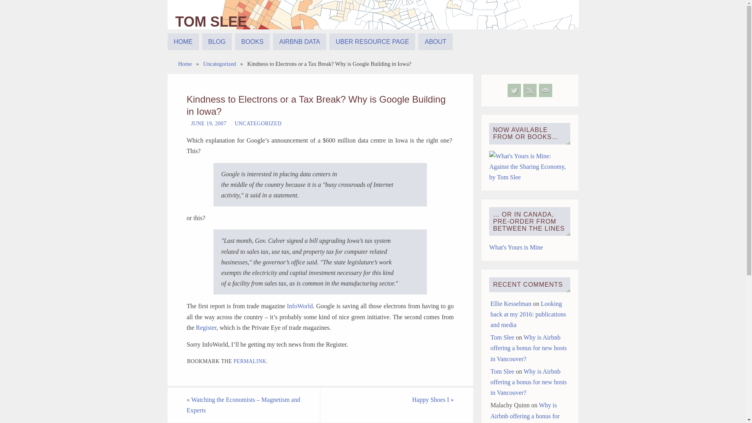 This screenshot has height=423, width=752. Describe the element at coordinates (528, 348) in the screenshot. I see `Why is Airbnb offering a bonus for new hosts in Vancouver?` at that location.